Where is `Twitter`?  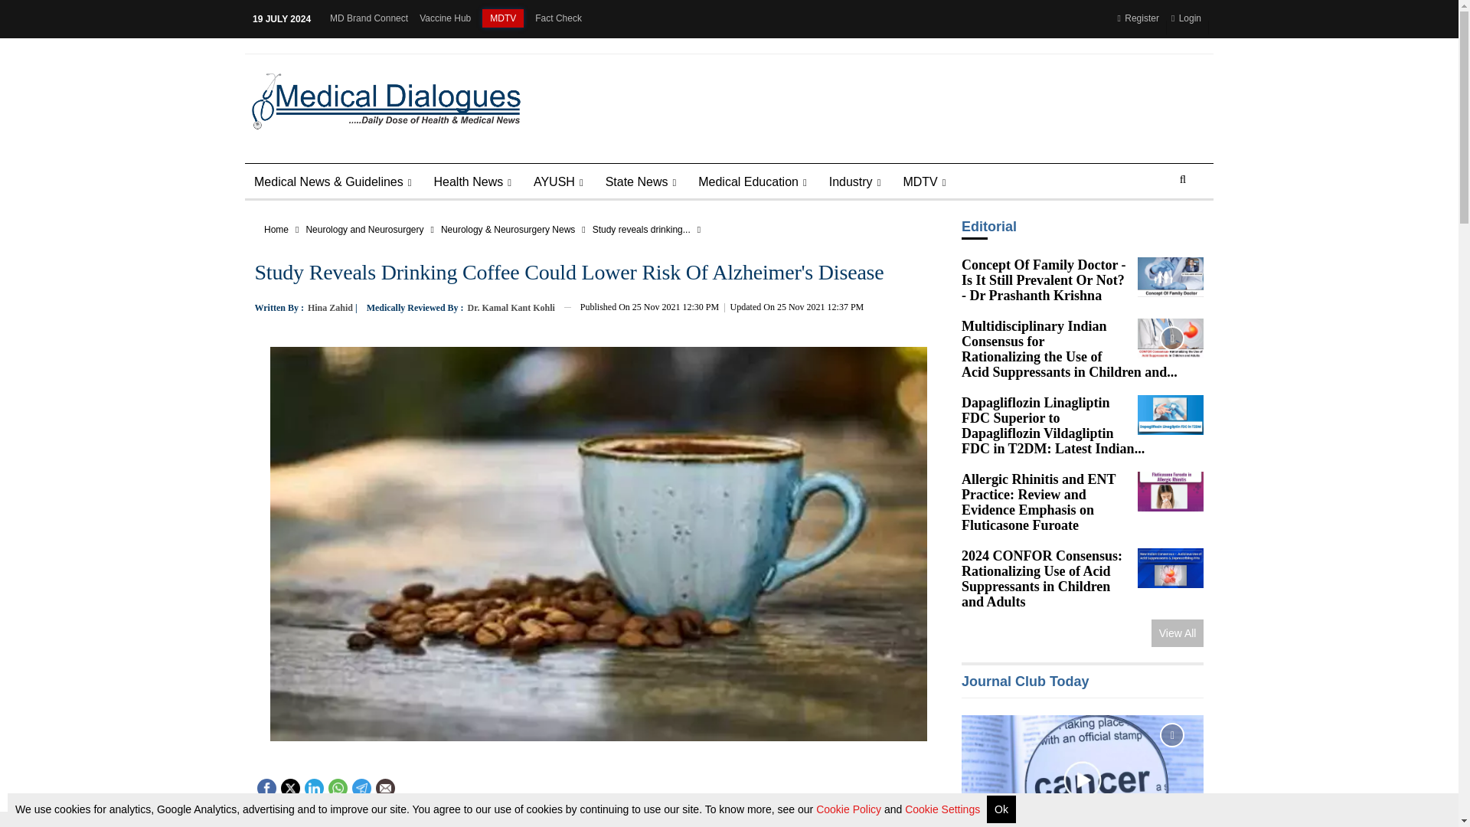
Twitter is located at coordinates (289, 786).